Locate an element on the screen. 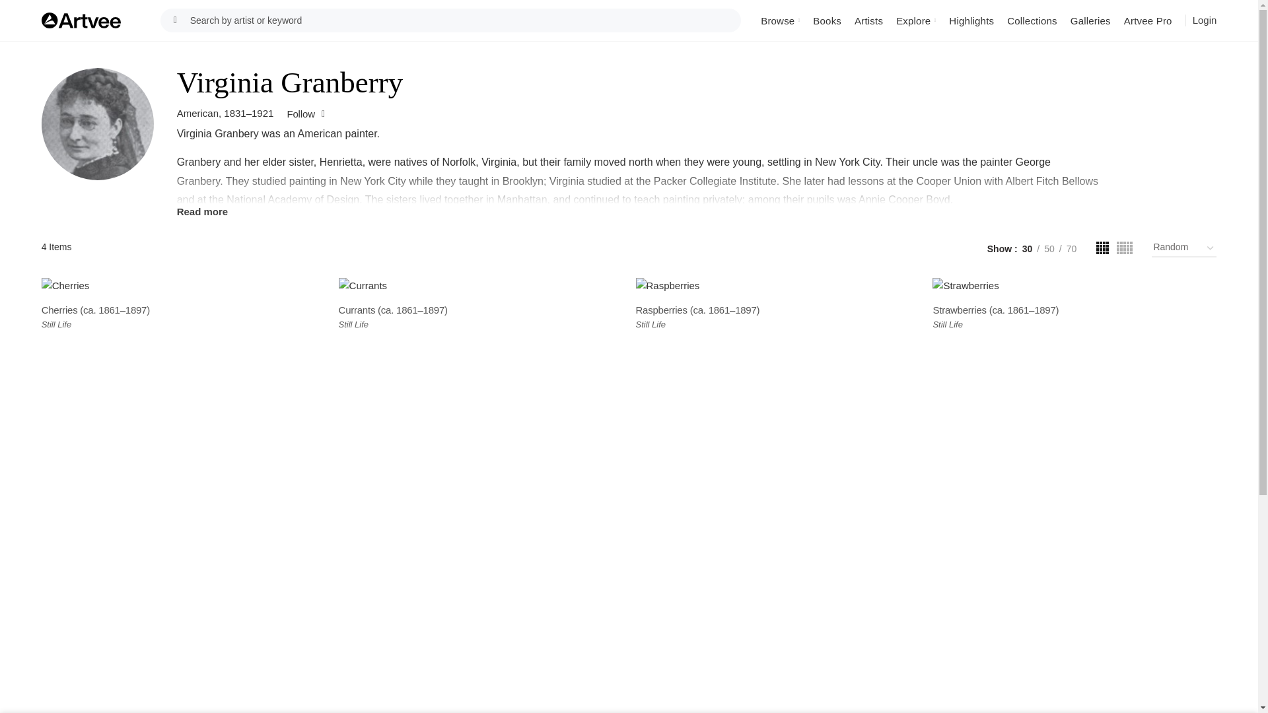  Login is located at coordinates (1205, 20).